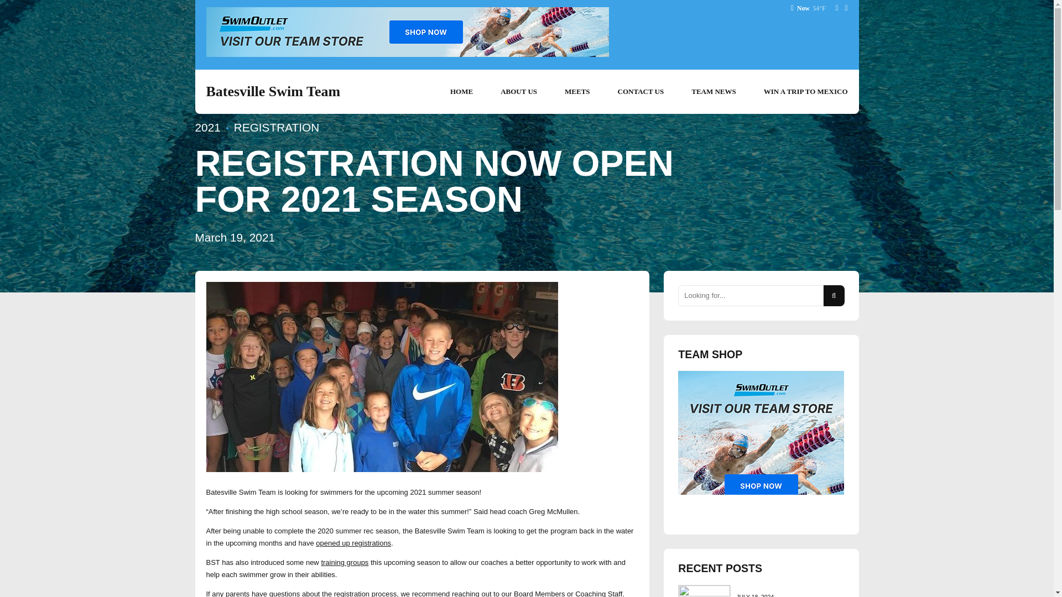 The image size is (1062, 597). I want to click on 2021, so click(207, 127).